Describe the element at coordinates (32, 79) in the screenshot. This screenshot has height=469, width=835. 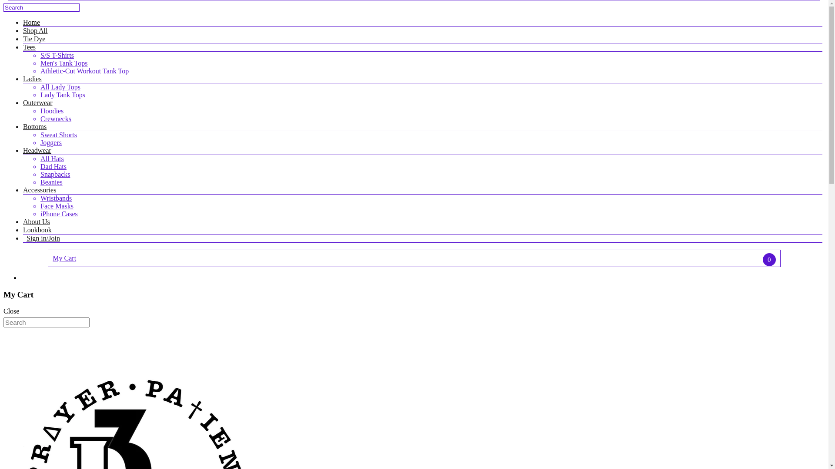
I see `Ladies` at that location.